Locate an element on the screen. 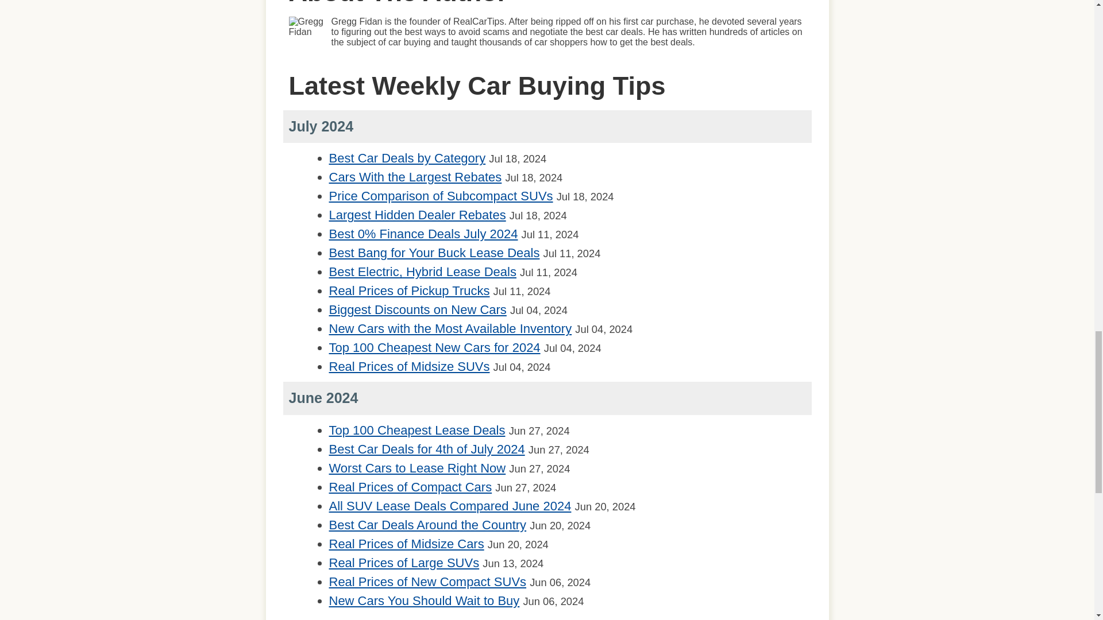 Image resolution: width=1103 pixels, height=620 pixels. Best Car Deals for 4th of July 2024 is located at coordinates (426, 449).